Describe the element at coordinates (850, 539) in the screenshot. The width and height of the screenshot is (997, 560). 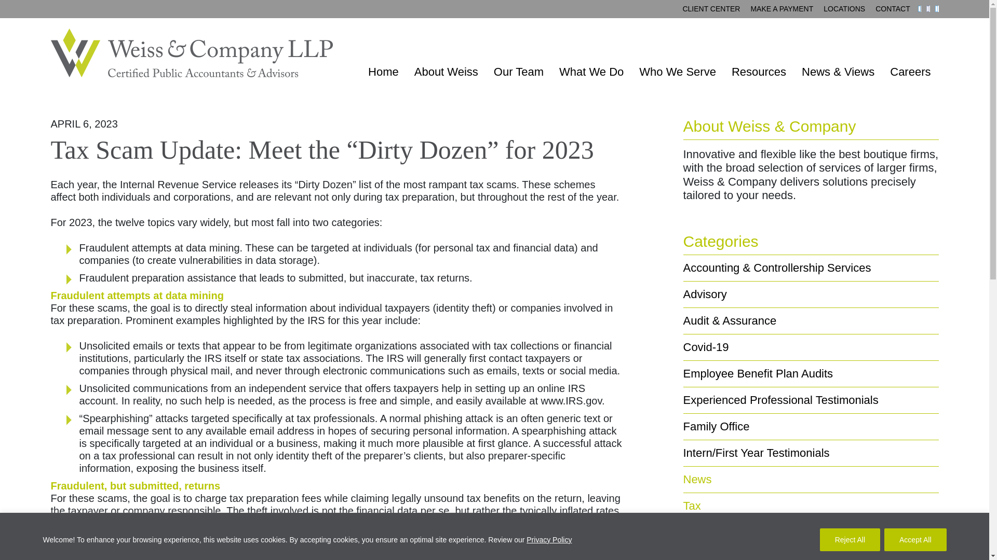
I see `Reject All` at that location.